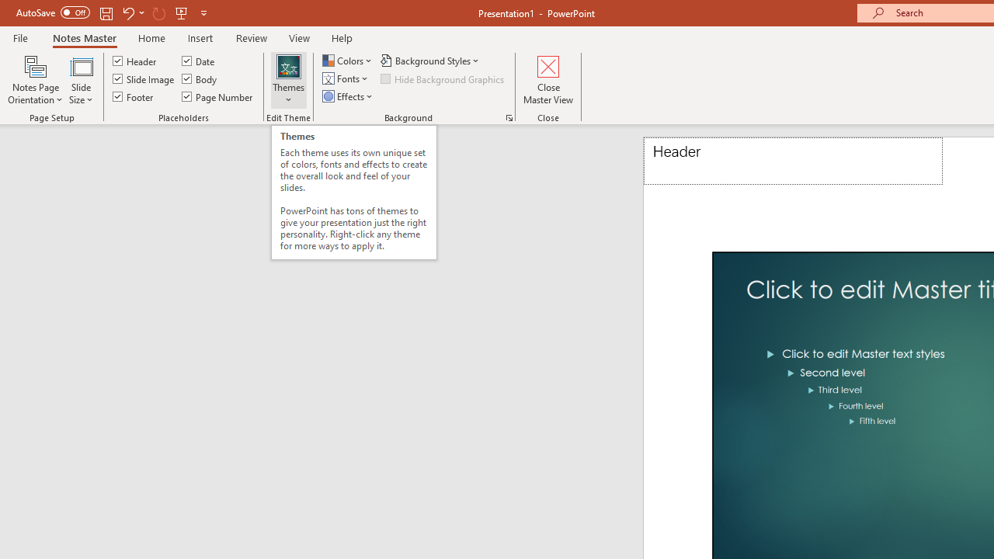  Describe the element at coordinates (349, 96) in the screenshot. I see `Effects` at that location.